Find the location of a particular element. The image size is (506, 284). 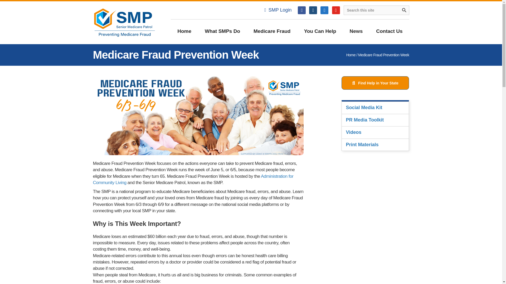

SMP Login is located at coordinates (278, 10).